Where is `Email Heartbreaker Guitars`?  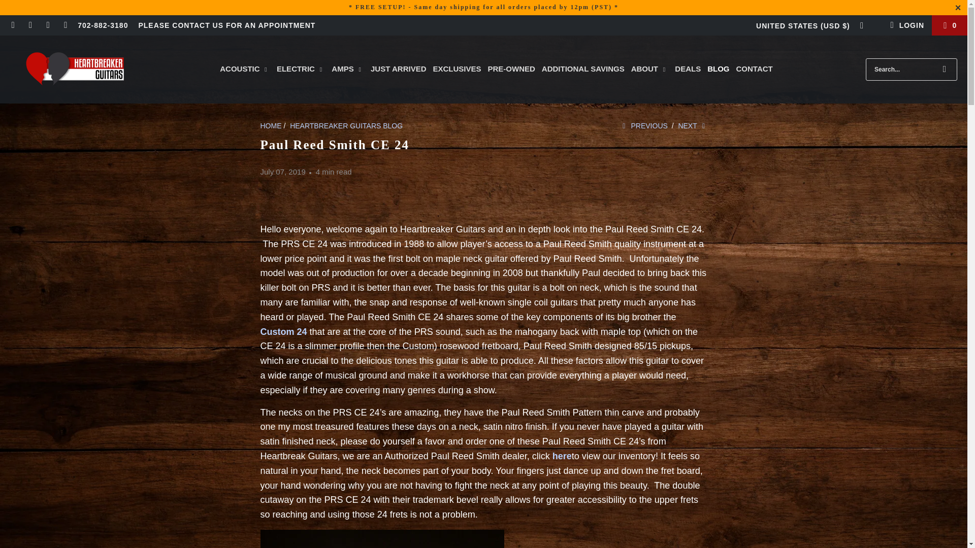 Email Heartbreaker Guitars is located at coordinates (12, 25).